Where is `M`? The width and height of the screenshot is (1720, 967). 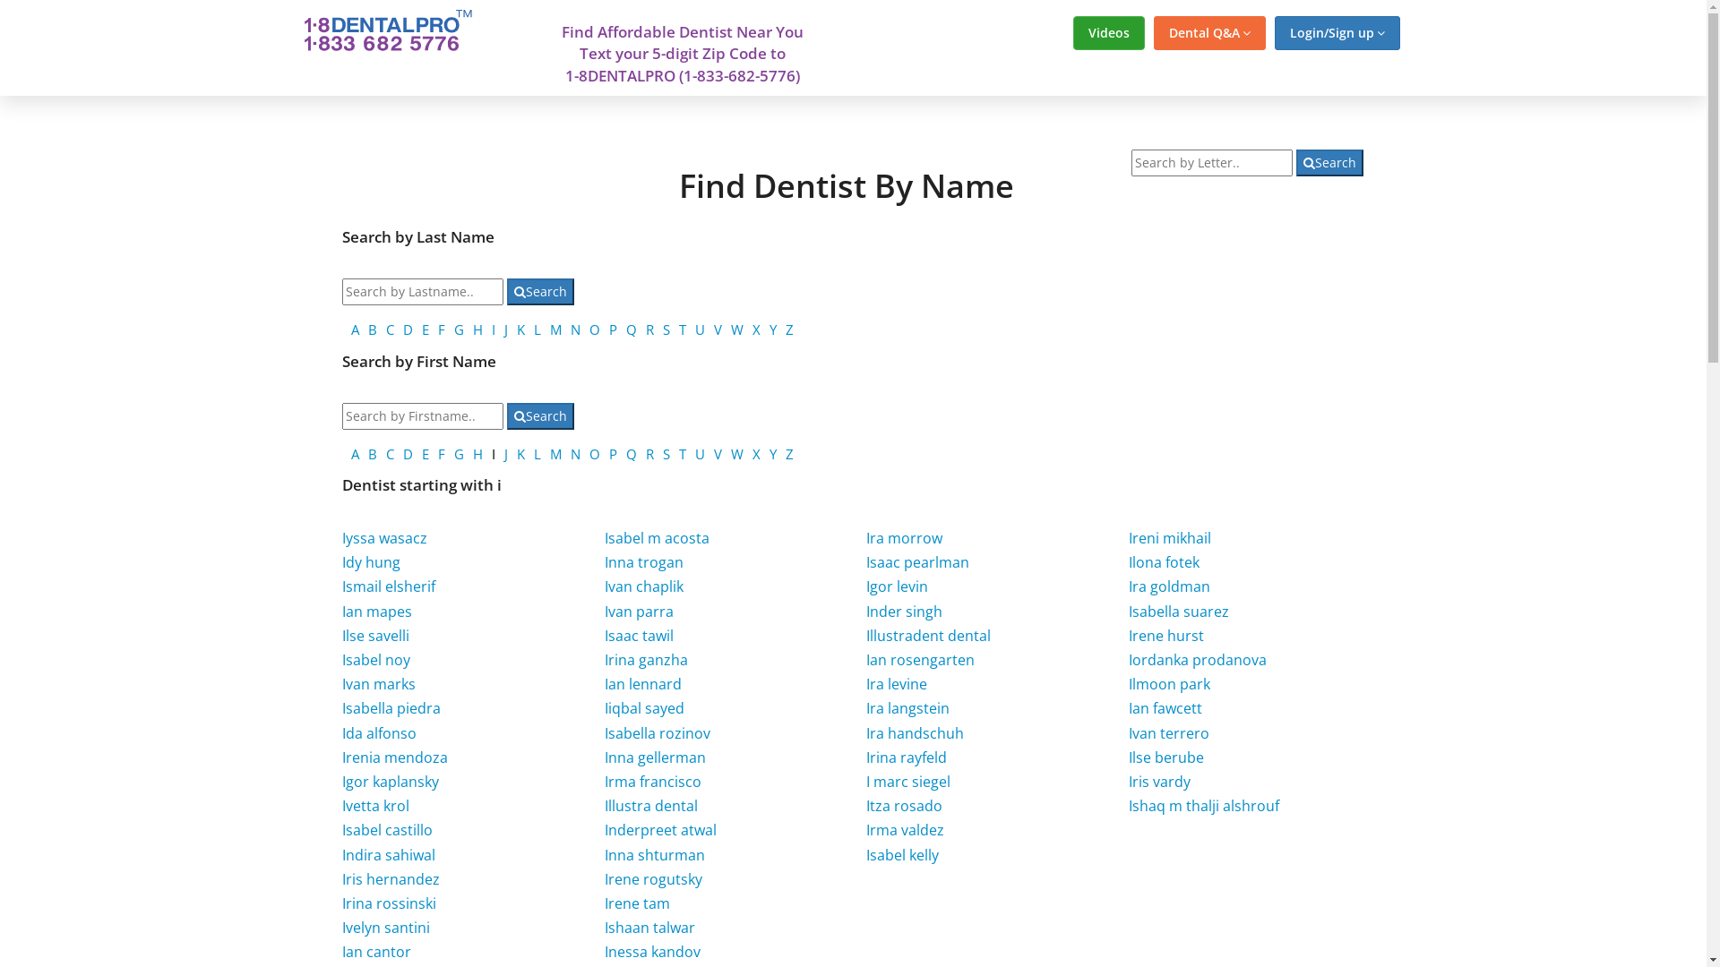 M is located at coordinates (555, 329).